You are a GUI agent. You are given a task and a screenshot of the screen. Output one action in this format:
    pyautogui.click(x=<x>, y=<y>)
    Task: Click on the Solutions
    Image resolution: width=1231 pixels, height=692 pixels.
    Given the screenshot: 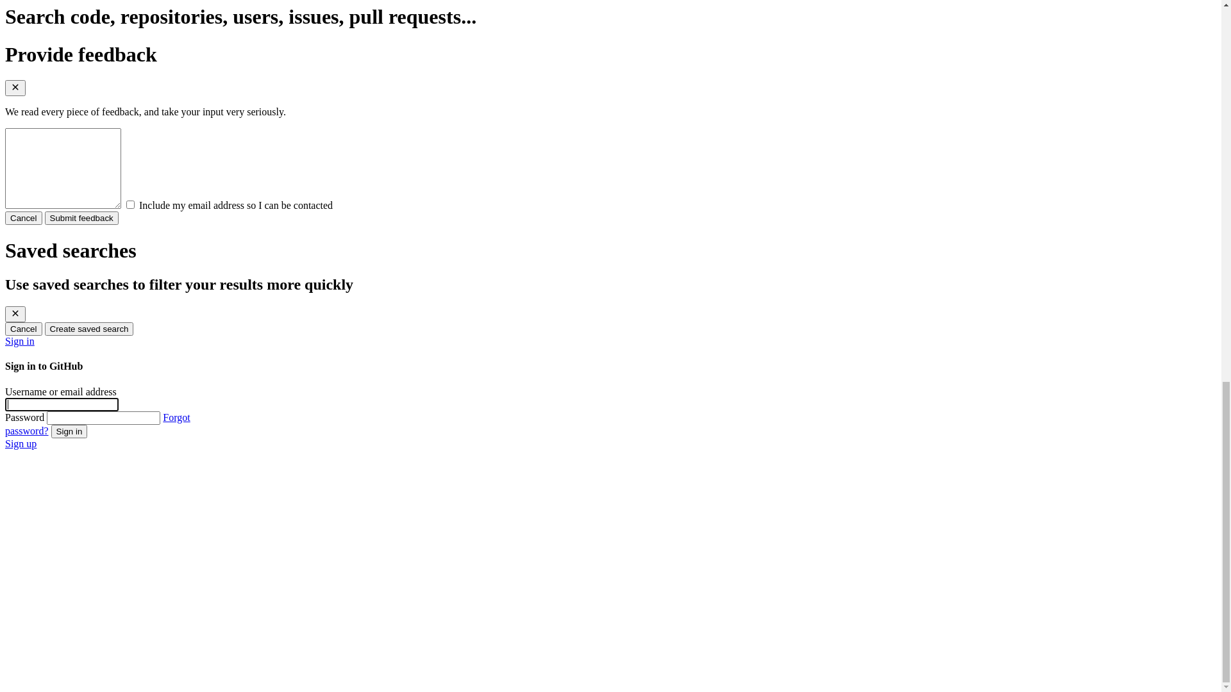 What is the action you would take?
    pyautogui.click(x=60, y=500)
    